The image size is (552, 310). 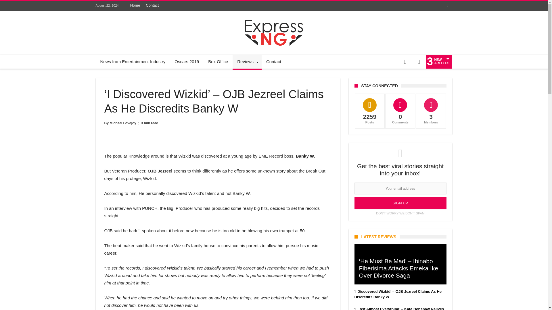 What do you see at coordinates (274, 20) in the screenshot?
I see `Entertainment Express` at bounding box center [274, 20].